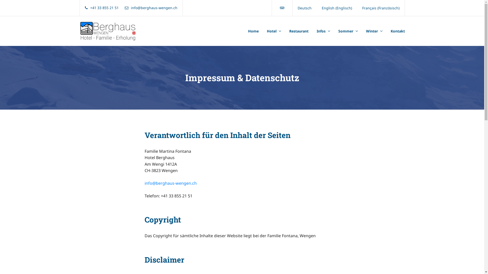  What do you see at coordinates (274, 31) in the screenshot?
I see `Hotel` at bounding box center [274, 31].